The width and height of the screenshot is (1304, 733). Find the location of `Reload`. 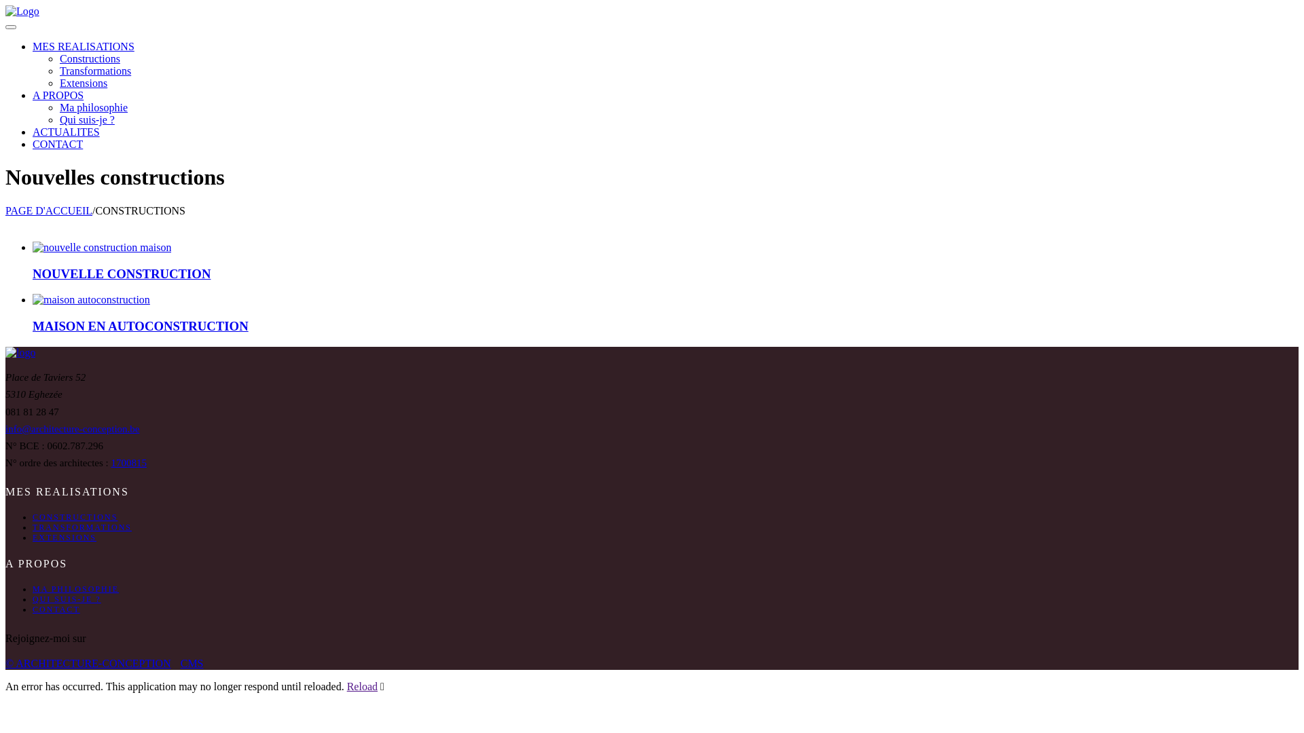

Reload is located at coordinates (363, 687).